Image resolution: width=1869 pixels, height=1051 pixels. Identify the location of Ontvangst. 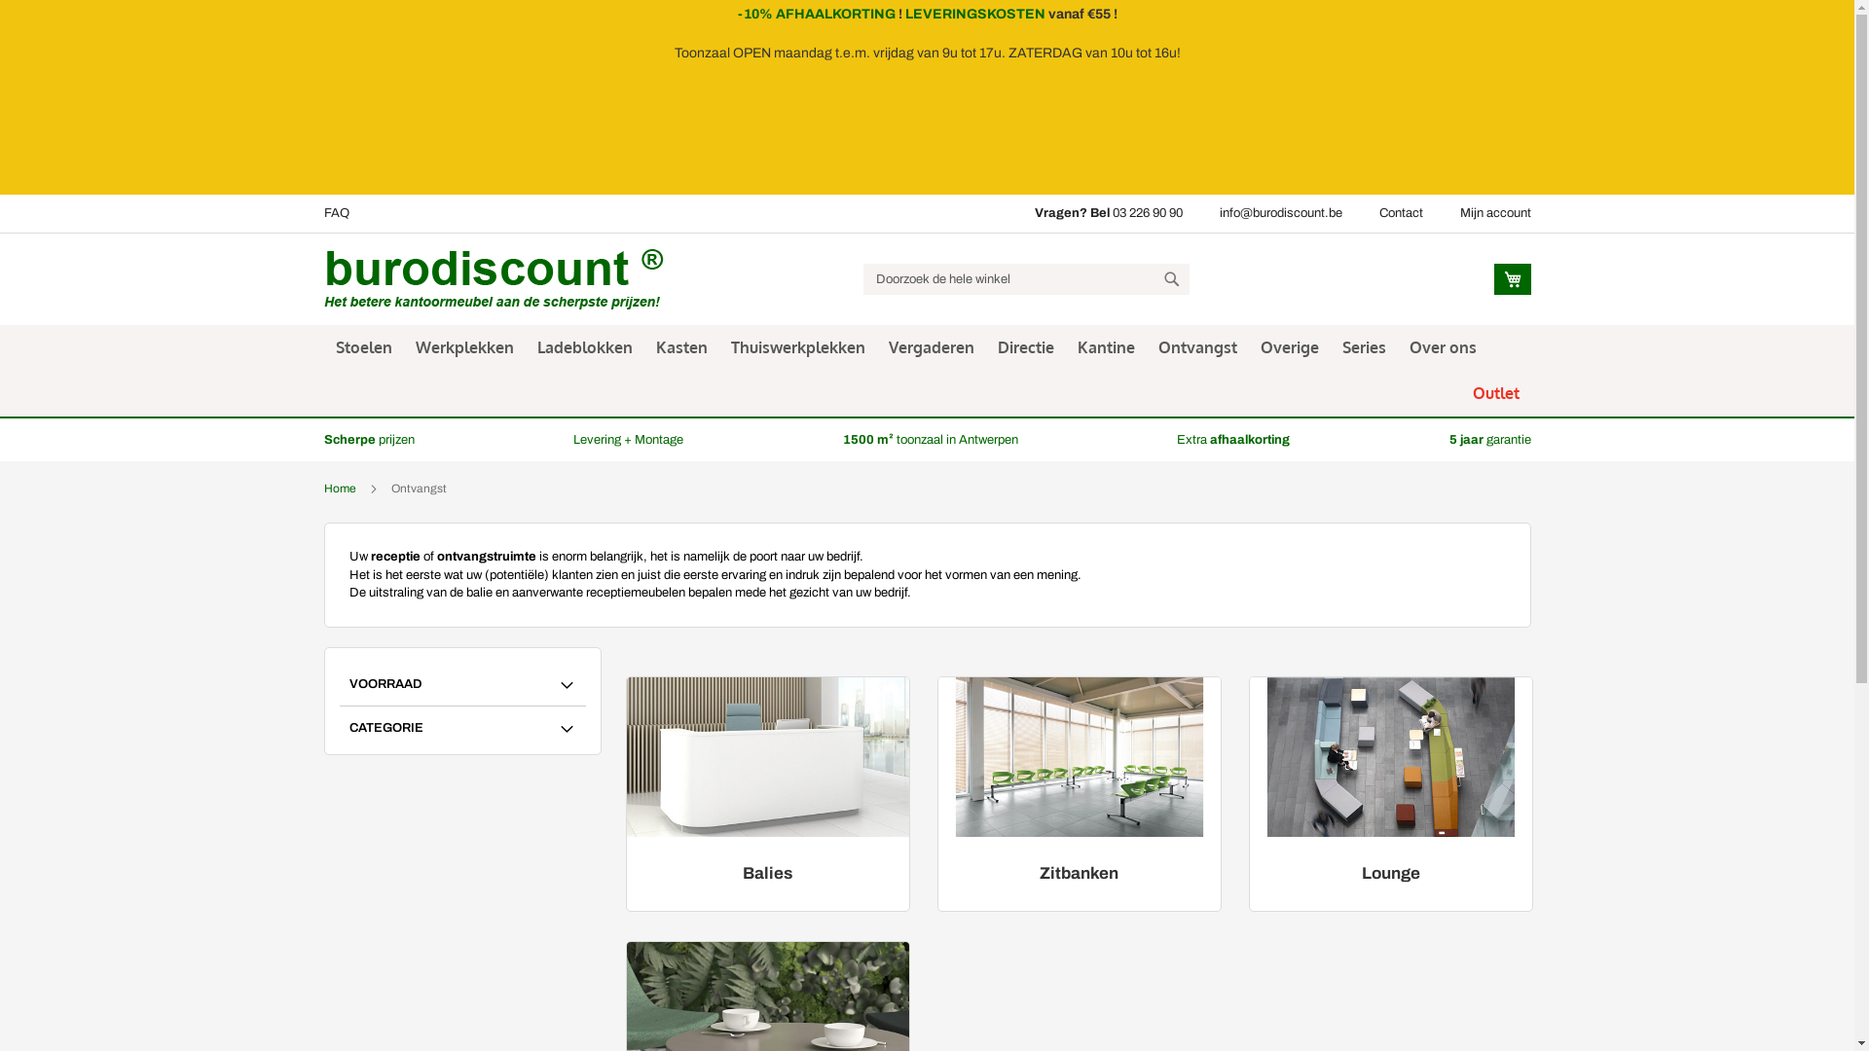
(1197, 348).